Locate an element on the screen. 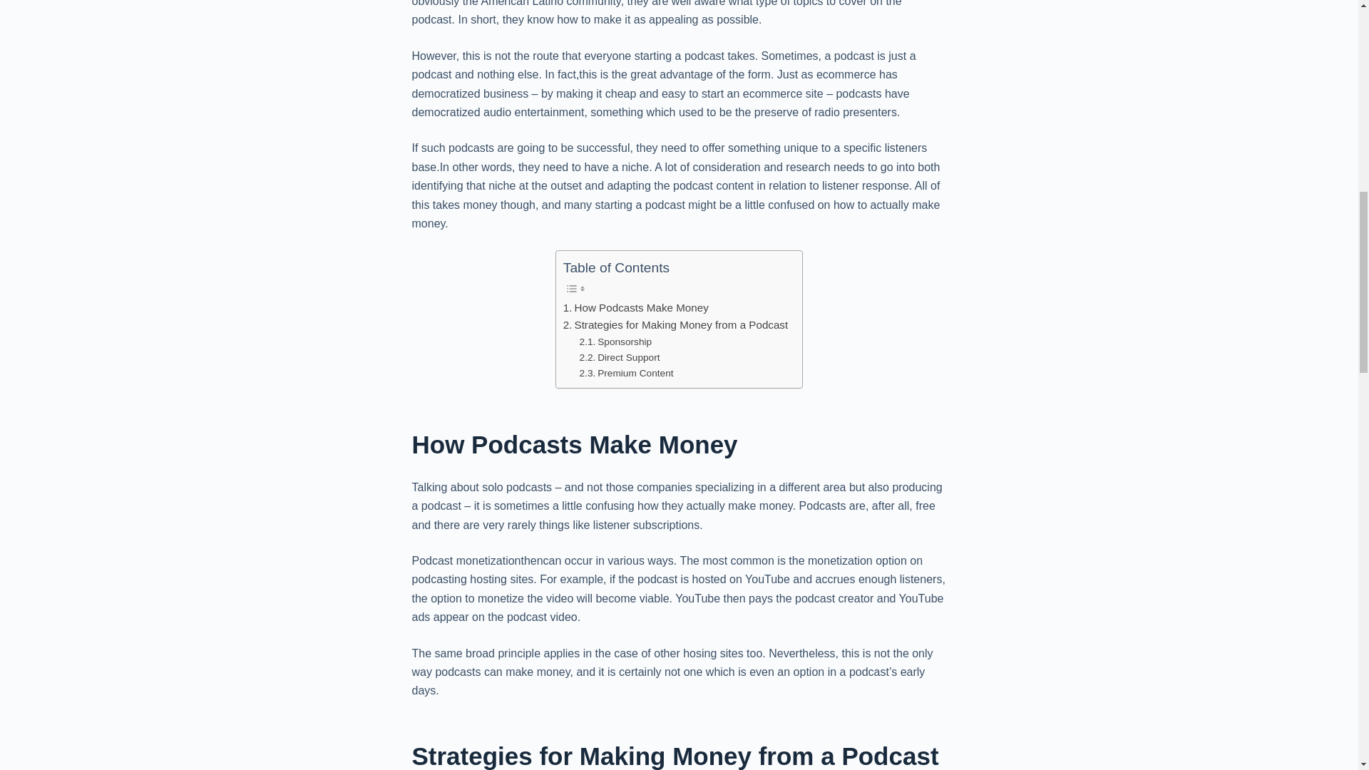 The image size is (1369, 770). Strategies for Making Money from a Podcast is located at coordinates (675, 324).